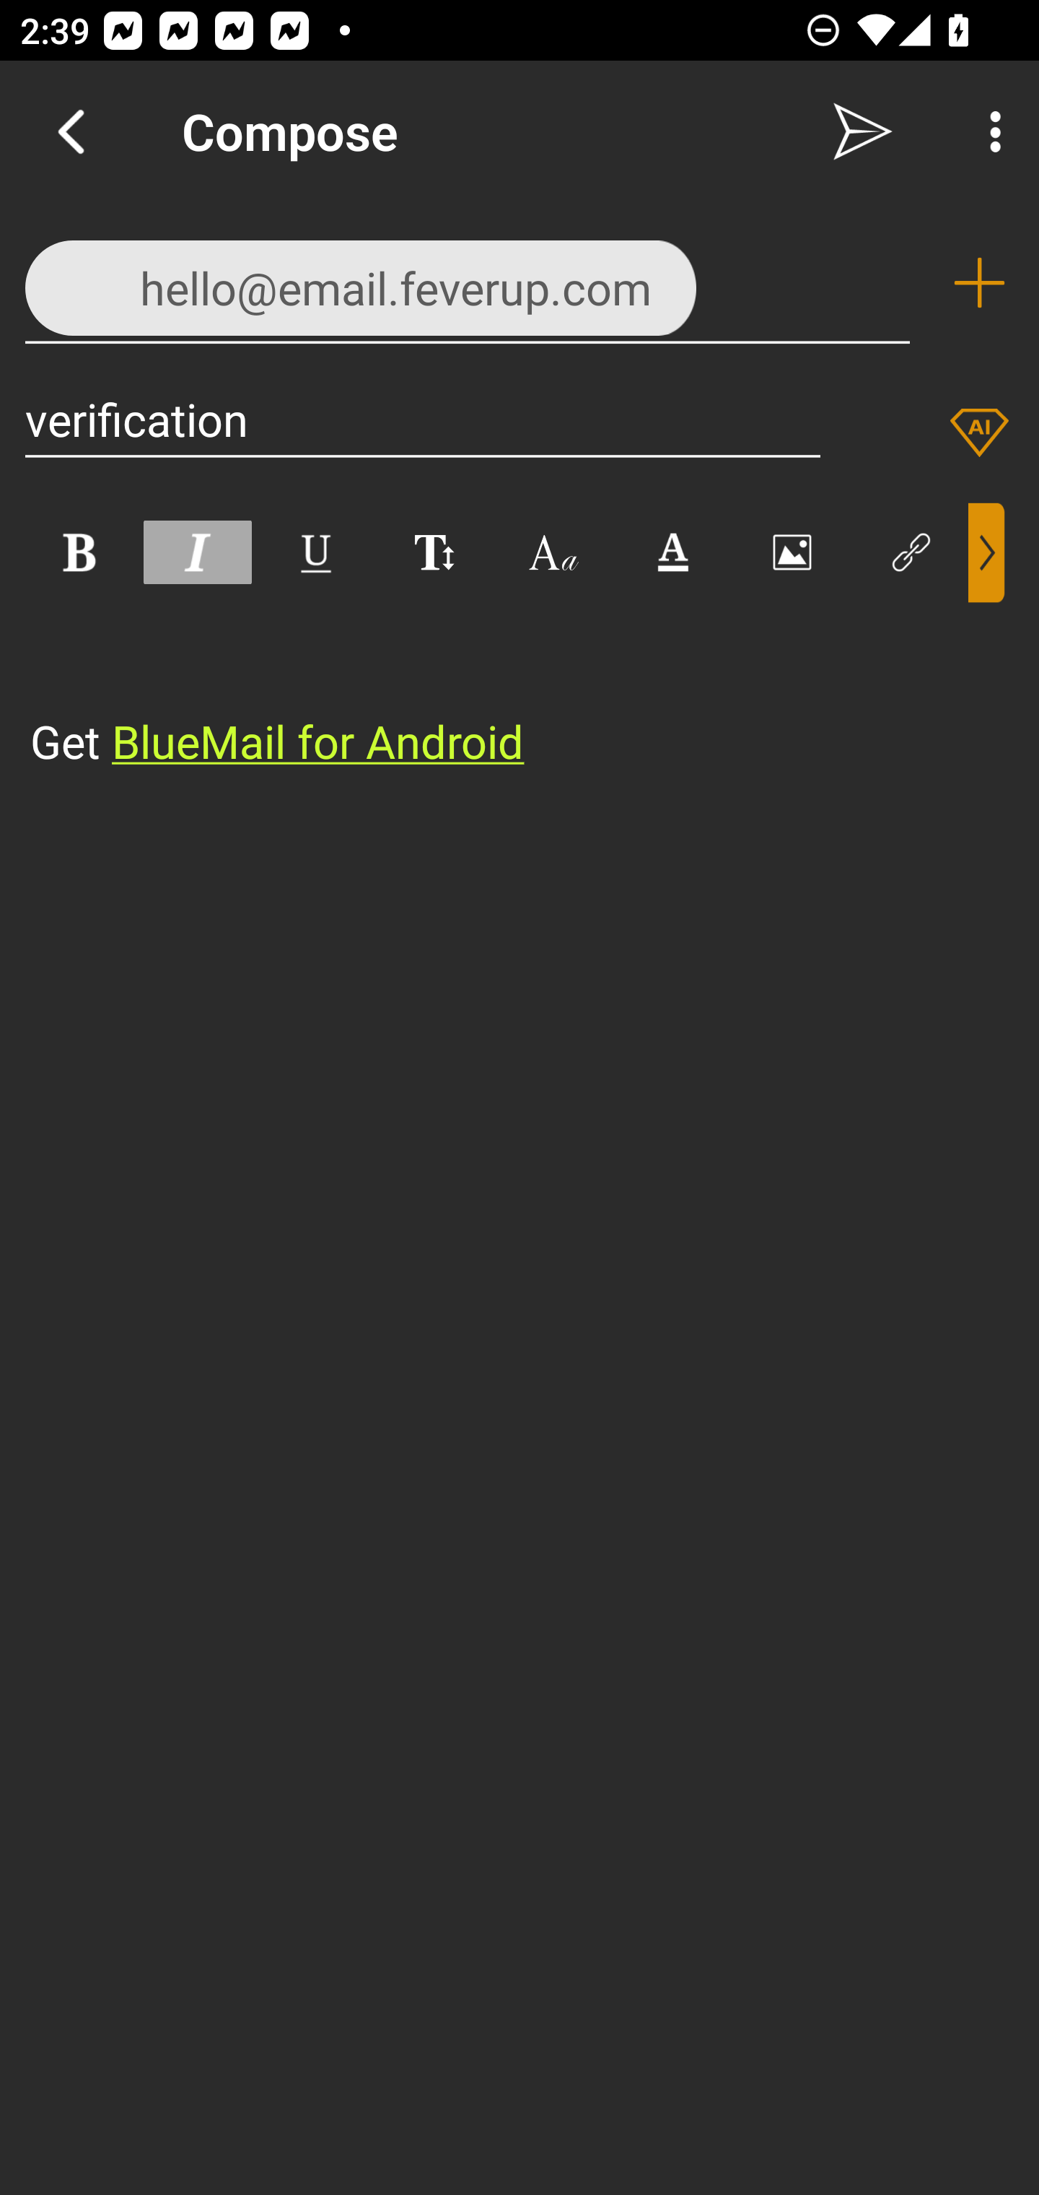 This screenshot has height=2195, width=1039. Describe the element at coordinates (497, 689) in the screenshot. I see `

⁣Get BlueMail for Android ​` at that location.